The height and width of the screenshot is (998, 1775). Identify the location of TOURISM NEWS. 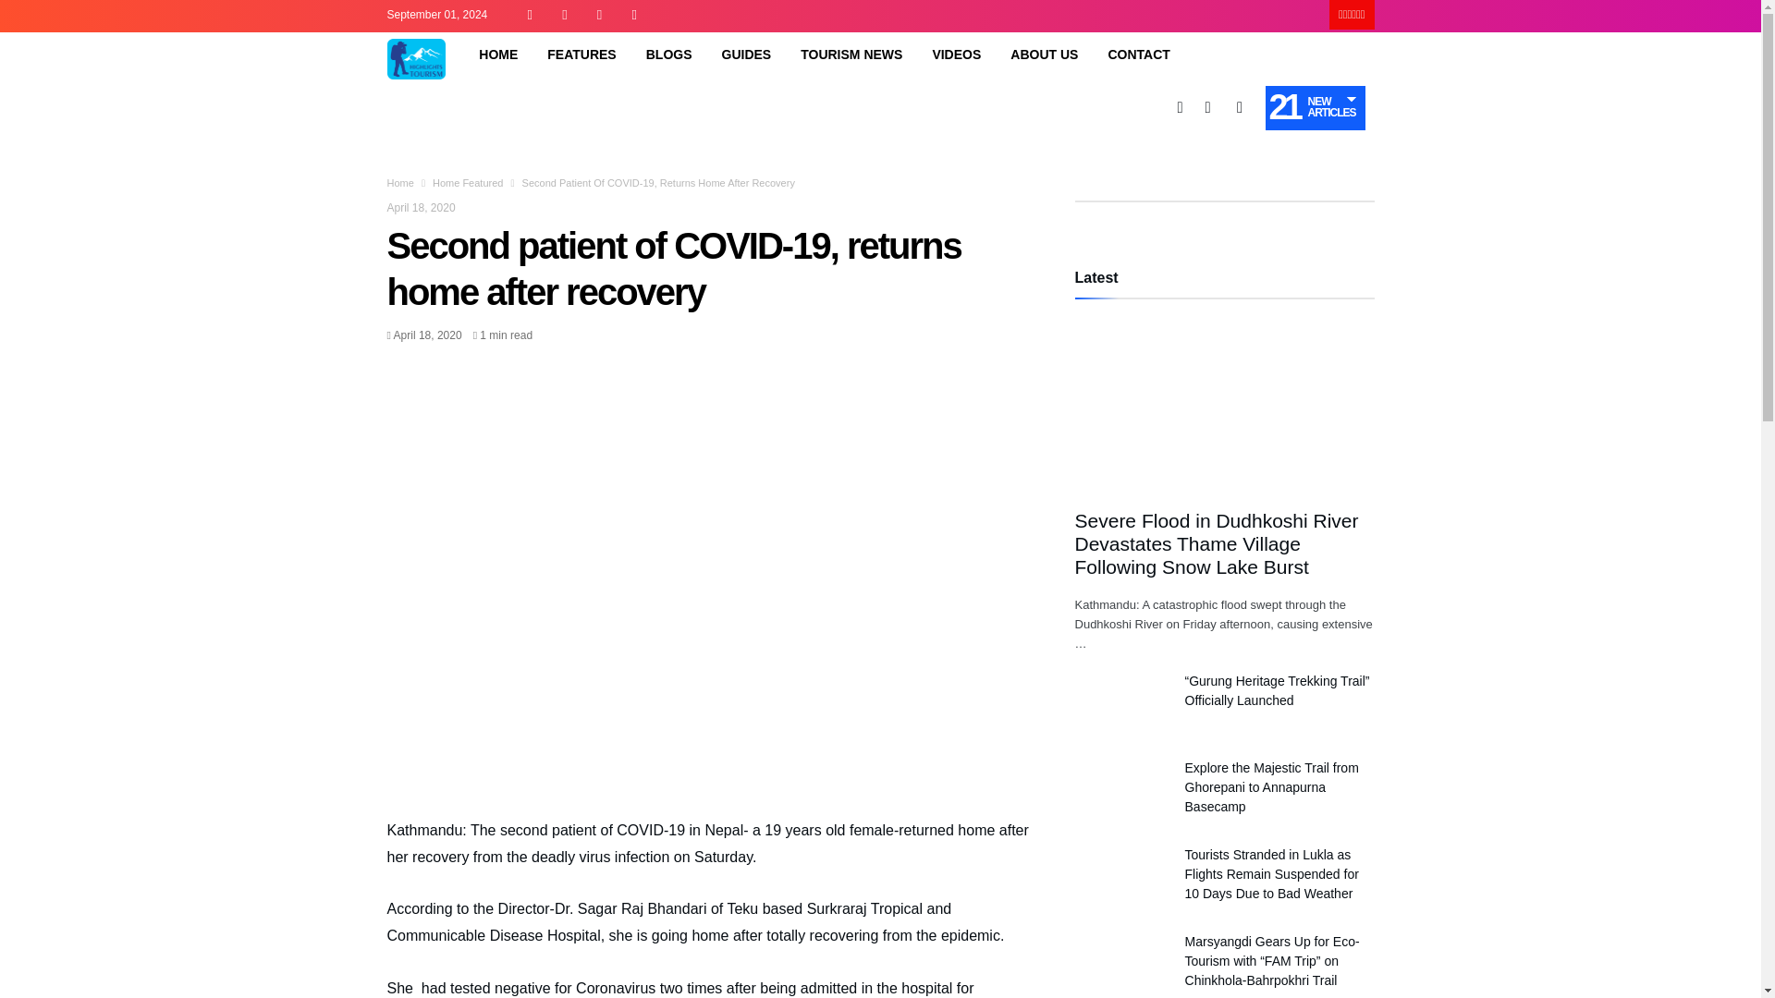
(851, 54).